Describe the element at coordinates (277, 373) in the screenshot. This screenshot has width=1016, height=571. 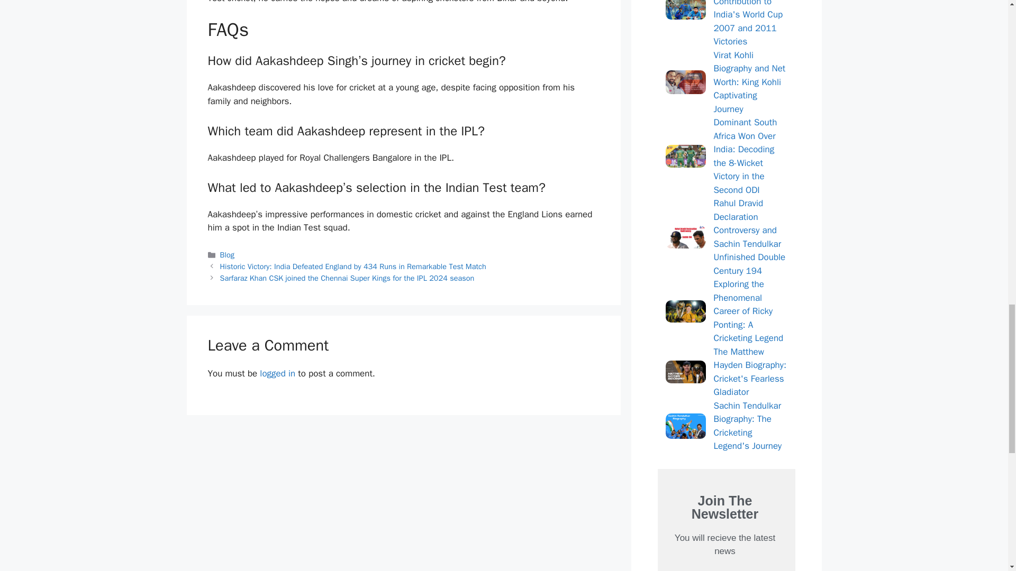
I see `logged in` at that location.